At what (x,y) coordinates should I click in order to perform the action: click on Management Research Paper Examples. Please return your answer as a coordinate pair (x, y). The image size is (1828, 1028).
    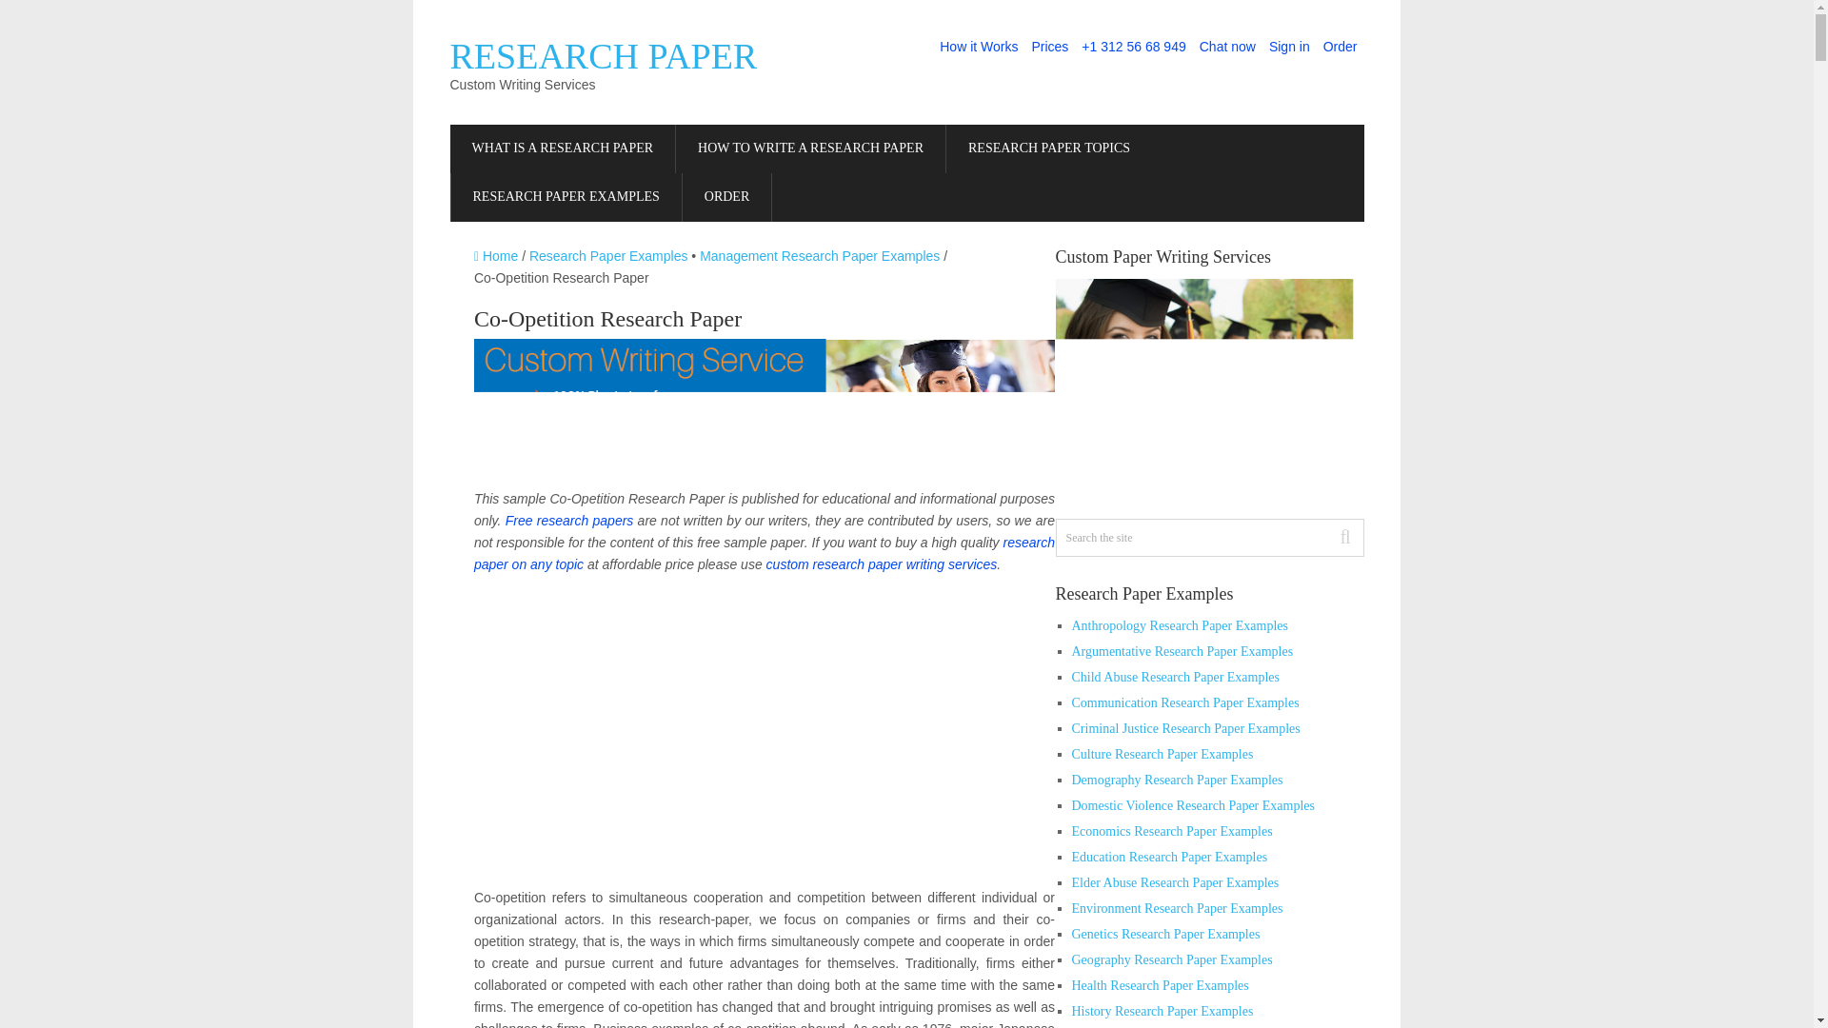
    Looking at the image, I should click on (819, 255).